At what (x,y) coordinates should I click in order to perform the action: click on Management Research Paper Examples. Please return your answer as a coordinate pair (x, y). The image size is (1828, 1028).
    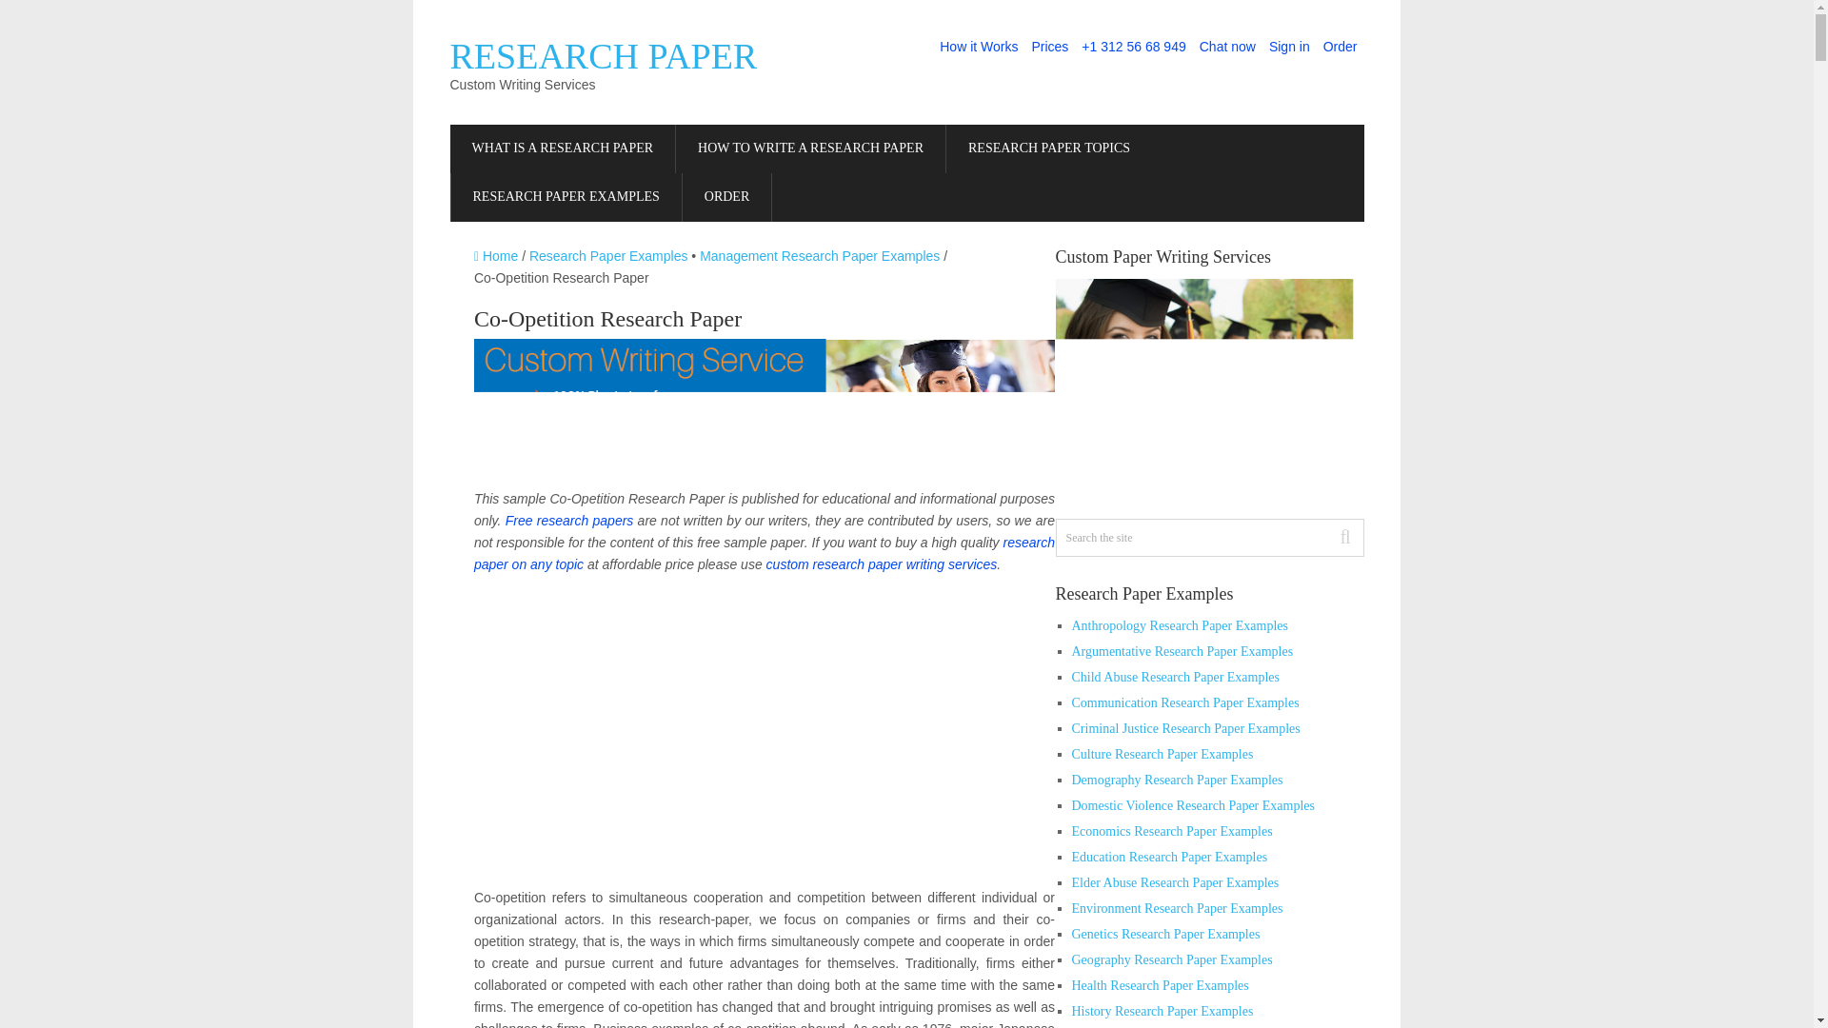
    Looking at the image, I should click on (819, 255).